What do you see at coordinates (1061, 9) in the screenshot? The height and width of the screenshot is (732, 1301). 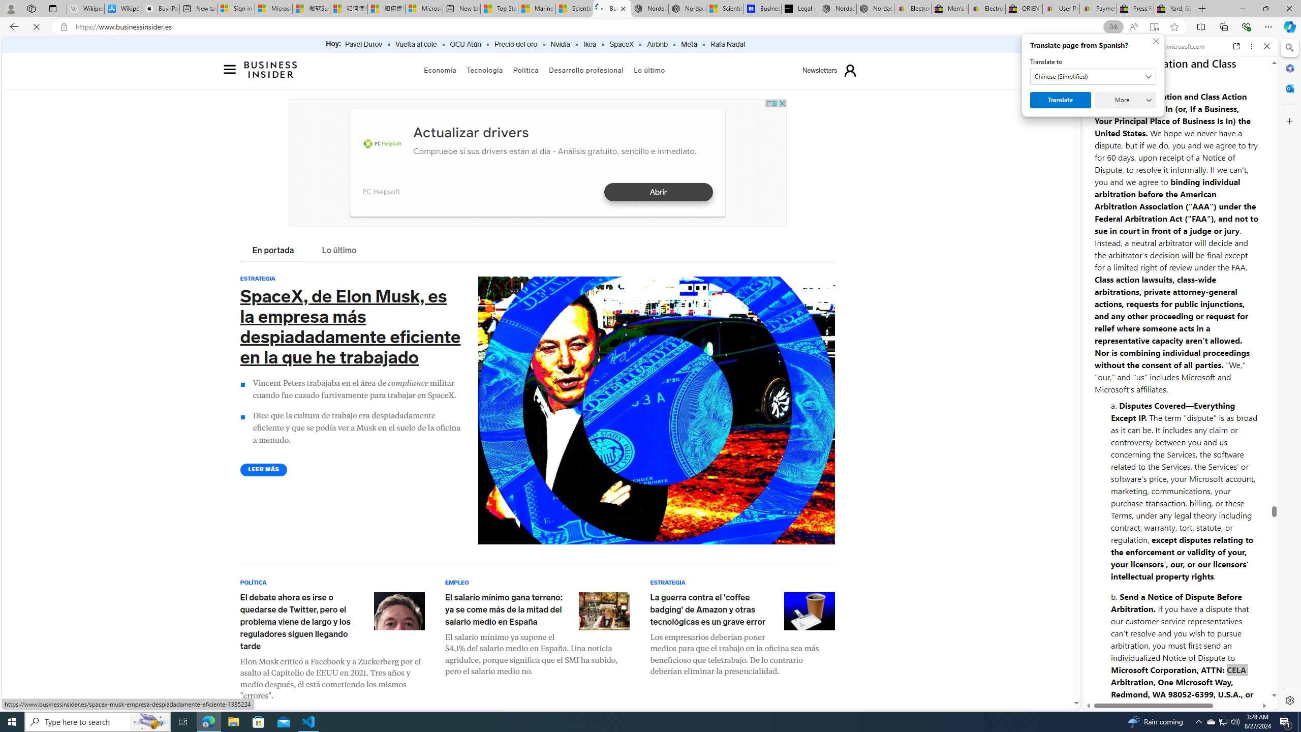 I see `User Privacy Notice | eBay` at bounding box center [1061, 9].